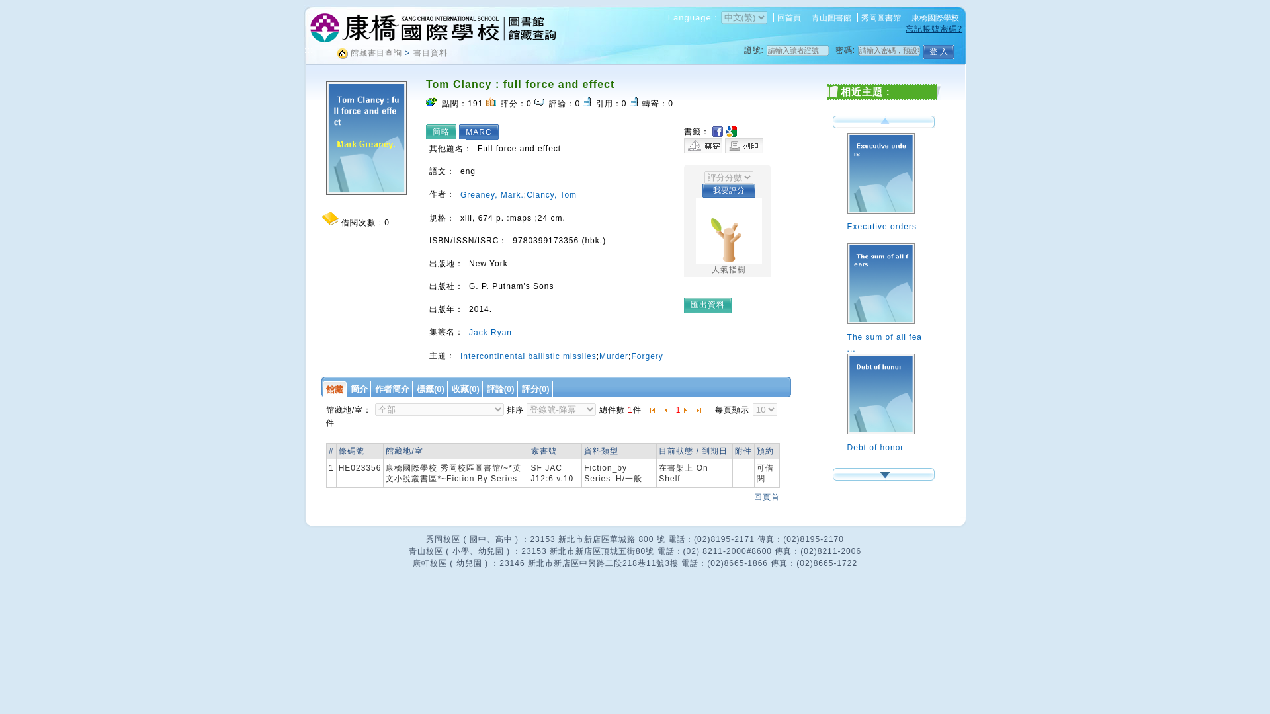 The height and width of the screenshot is (714, 1270). I want to click on Forgery, so click(647, 356).